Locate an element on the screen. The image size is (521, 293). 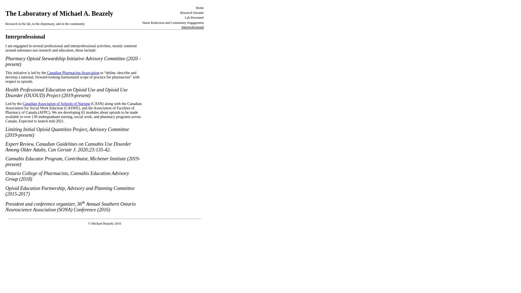
Home is located at coordinates (200, 8).